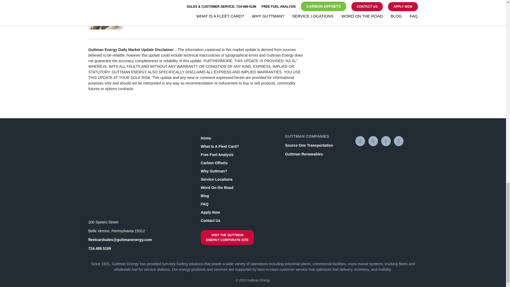 The width and height of the screenshot is (510, 287). What do you see at coordinates (239, 188) in the screenshot?
I see `Word On the Road` at bounding box center [239, 188].